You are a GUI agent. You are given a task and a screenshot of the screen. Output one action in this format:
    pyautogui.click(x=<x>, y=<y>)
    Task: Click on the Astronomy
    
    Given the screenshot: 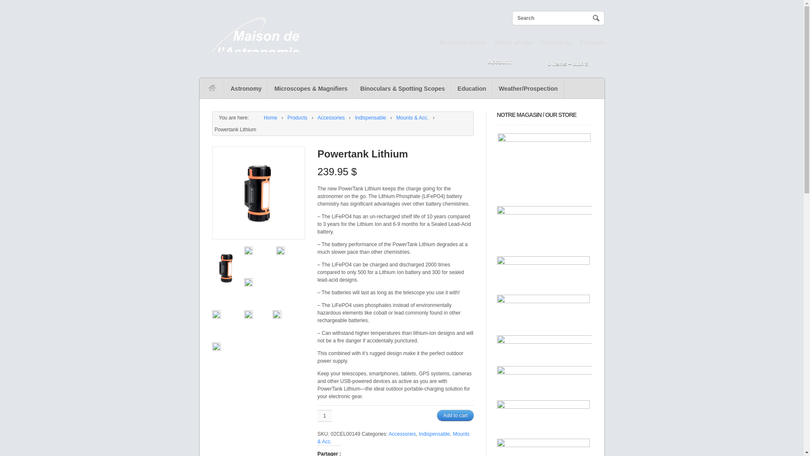 What is the action you would take?
    pyautogui.click(x=246, y=88)
    